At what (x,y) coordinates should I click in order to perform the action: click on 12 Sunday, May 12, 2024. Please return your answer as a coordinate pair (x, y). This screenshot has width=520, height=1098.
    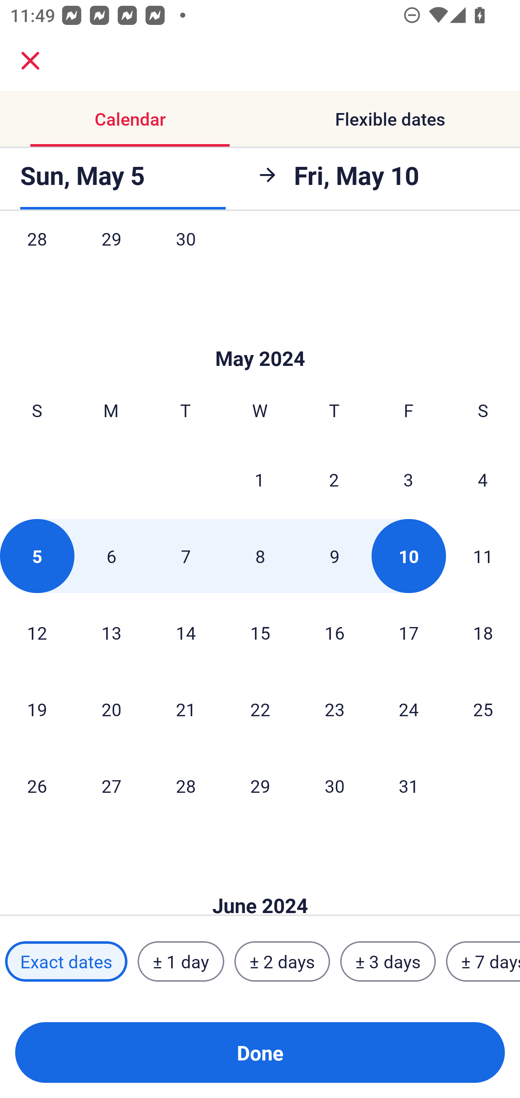
    Looking at the image, I should click on (37, 632).